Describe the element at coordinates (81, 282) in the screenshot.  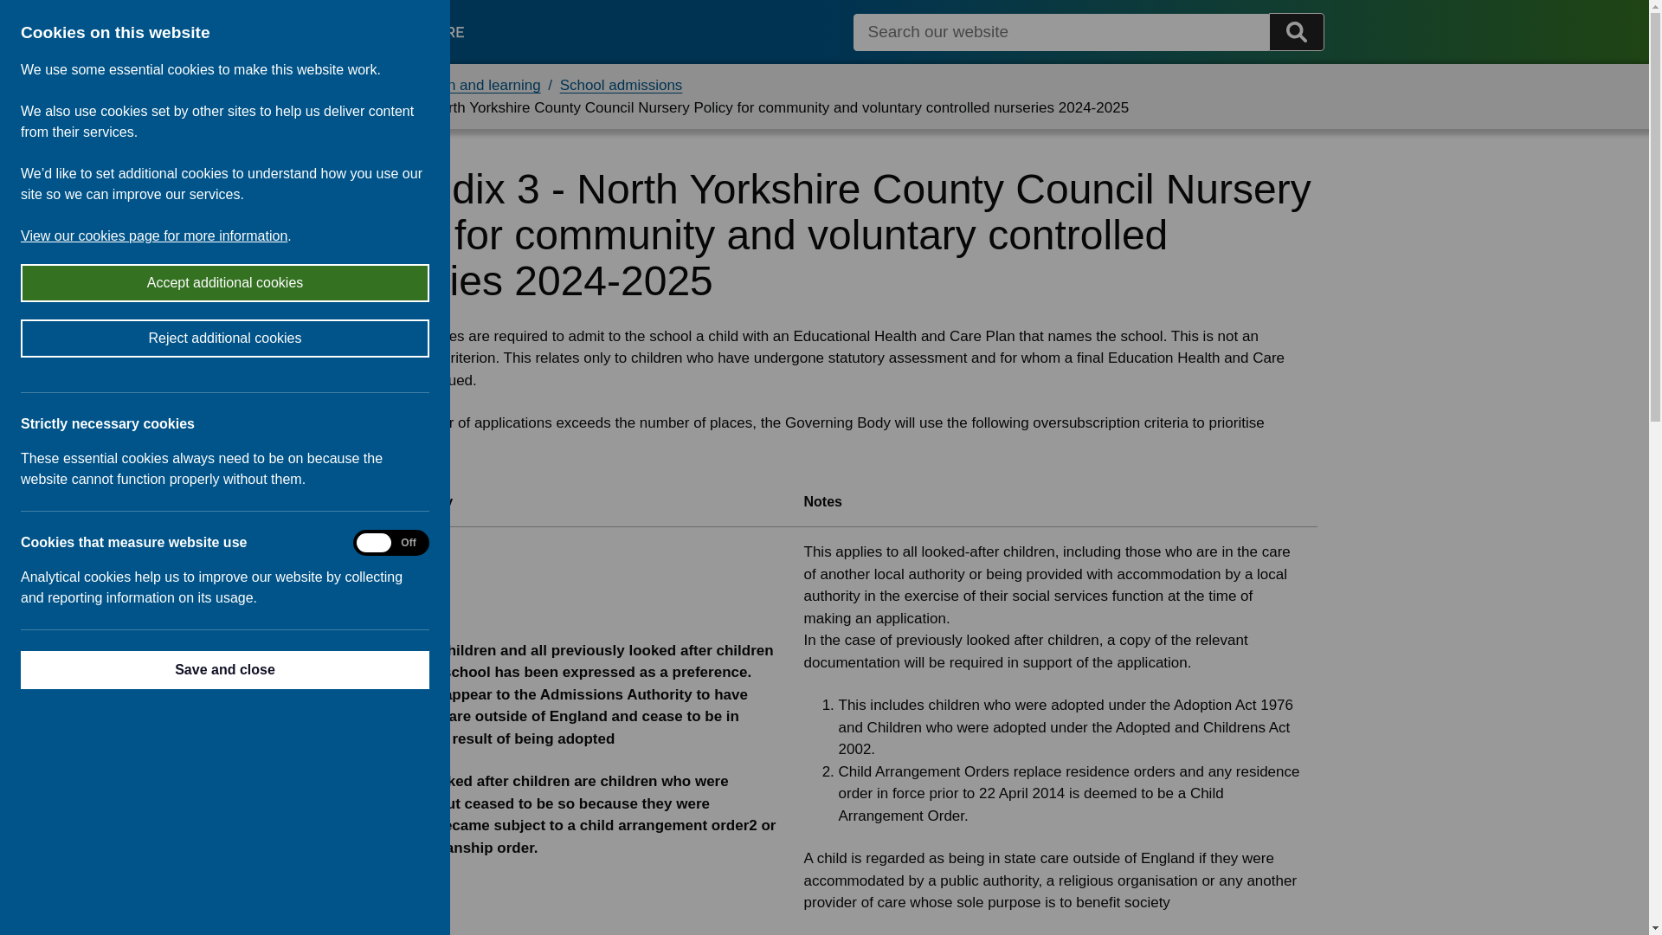
I see `Accept additional cookies` at that location.